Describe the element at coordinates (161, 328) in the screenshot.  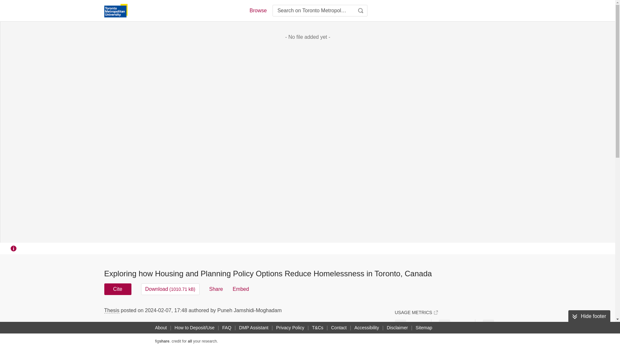
I see `About` at that location.